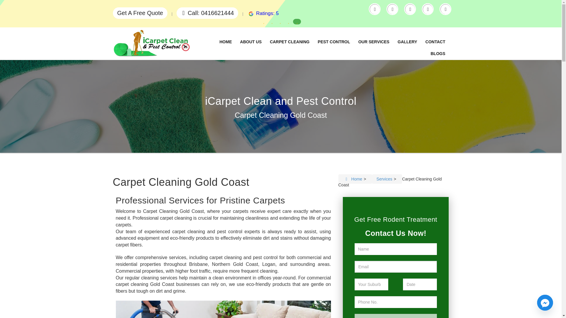  What do you see at coordinates (263, 13) in the screenshot?
I see `Ratings: 5` at bounding box center [263, 13].